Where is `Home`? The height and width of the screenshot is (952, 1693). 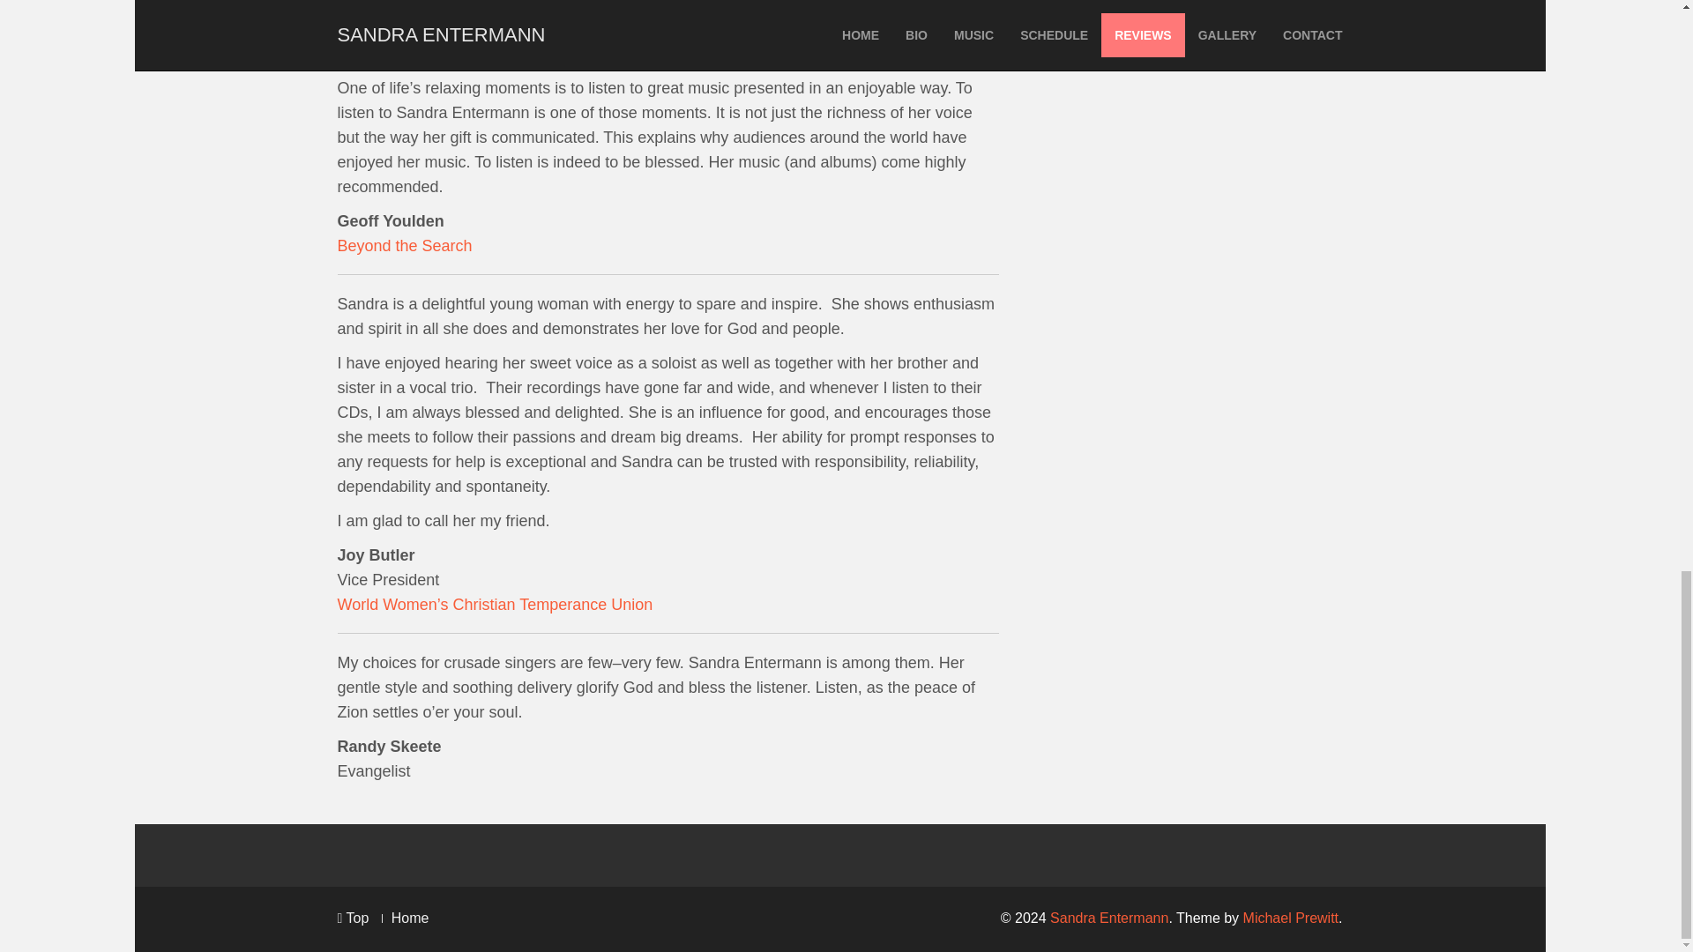 Home is located at coordinates (410, 917).